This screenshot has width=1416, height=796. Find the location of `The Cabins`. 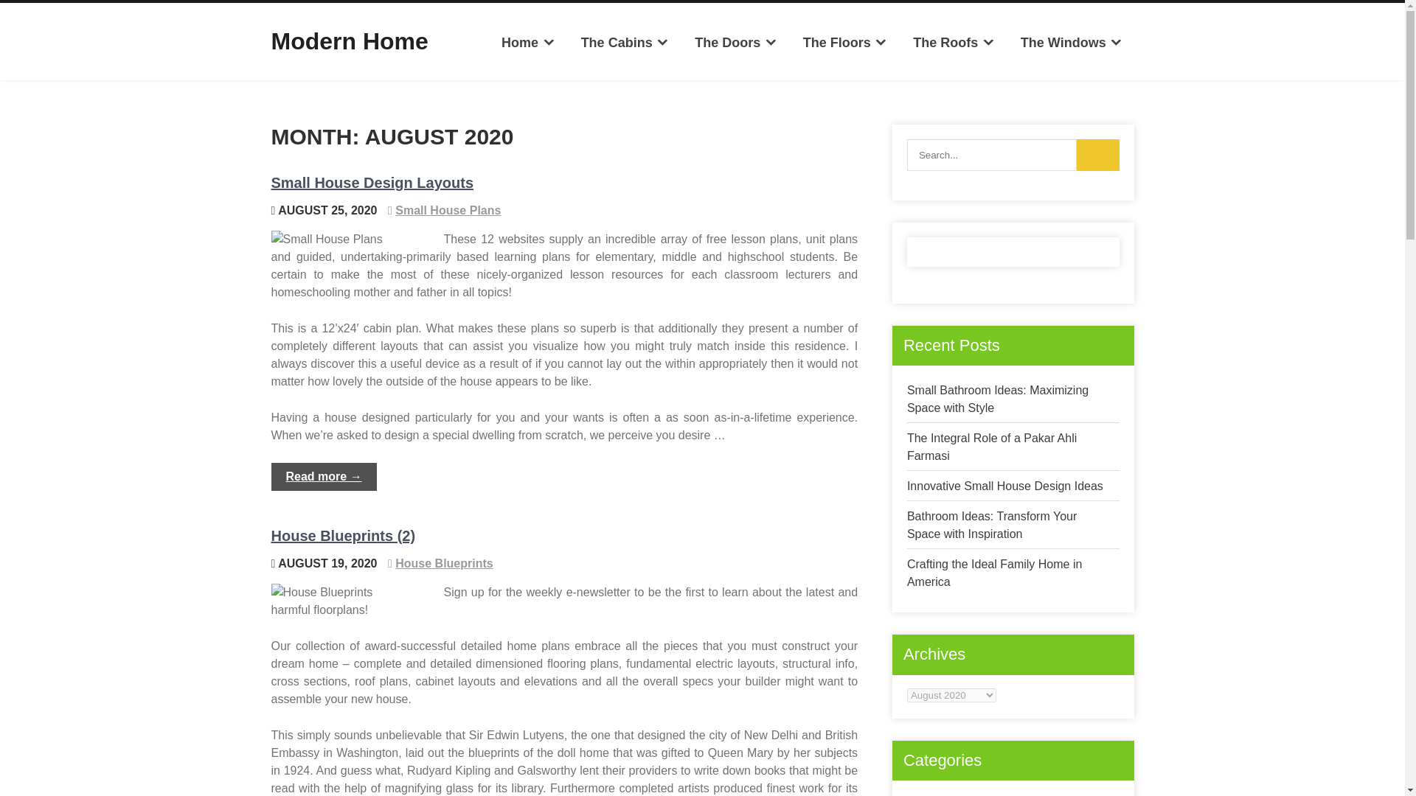

The Cabins is located at coordinates (624, 43).